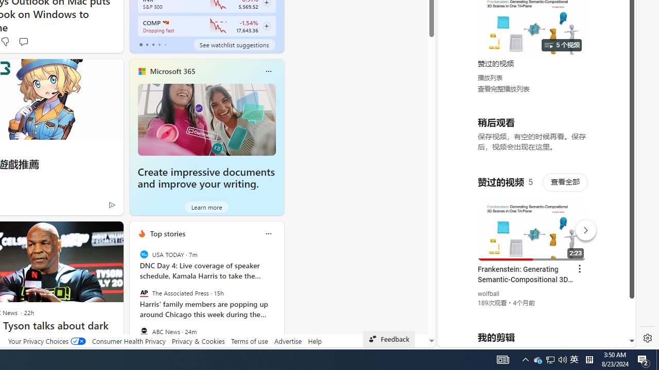 This screenshot has height=370, width=659. Describe the element at coordinates (46, 341) in the screenshot. I see `Your Privacy Choices` at that location.